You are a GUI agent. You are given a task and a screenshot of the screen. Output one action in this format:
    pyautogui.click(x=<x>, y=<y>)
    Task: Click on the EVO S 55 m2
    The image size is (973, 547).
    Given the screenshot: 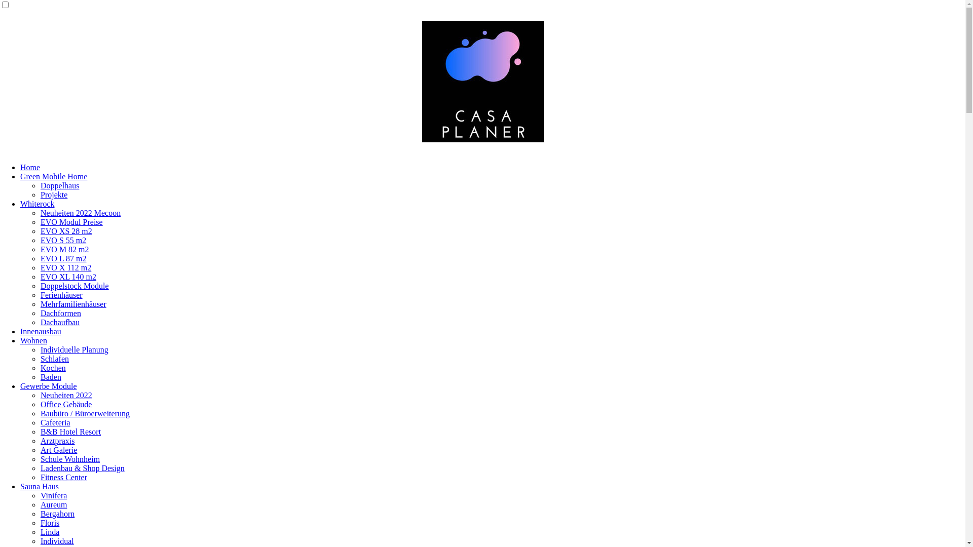 What is the action you would take?
    pyautogui.click(x=63, y=240)
    